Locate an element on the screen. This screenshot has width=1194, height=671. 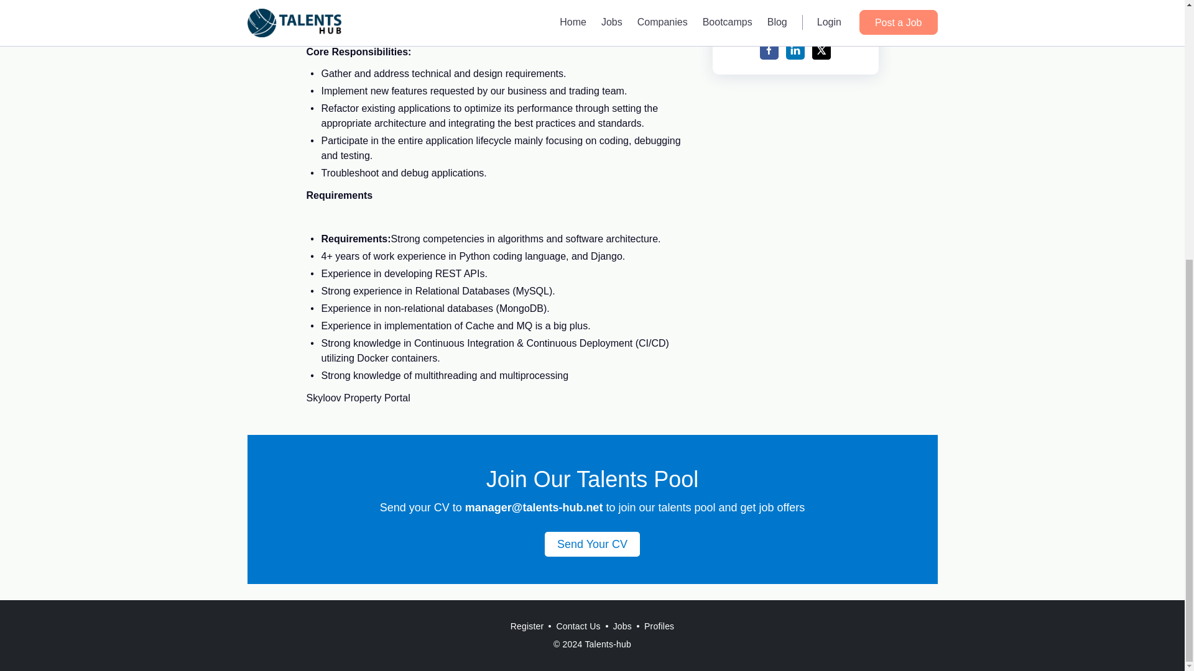
Send Your CV is located at coordinates (592, 544).